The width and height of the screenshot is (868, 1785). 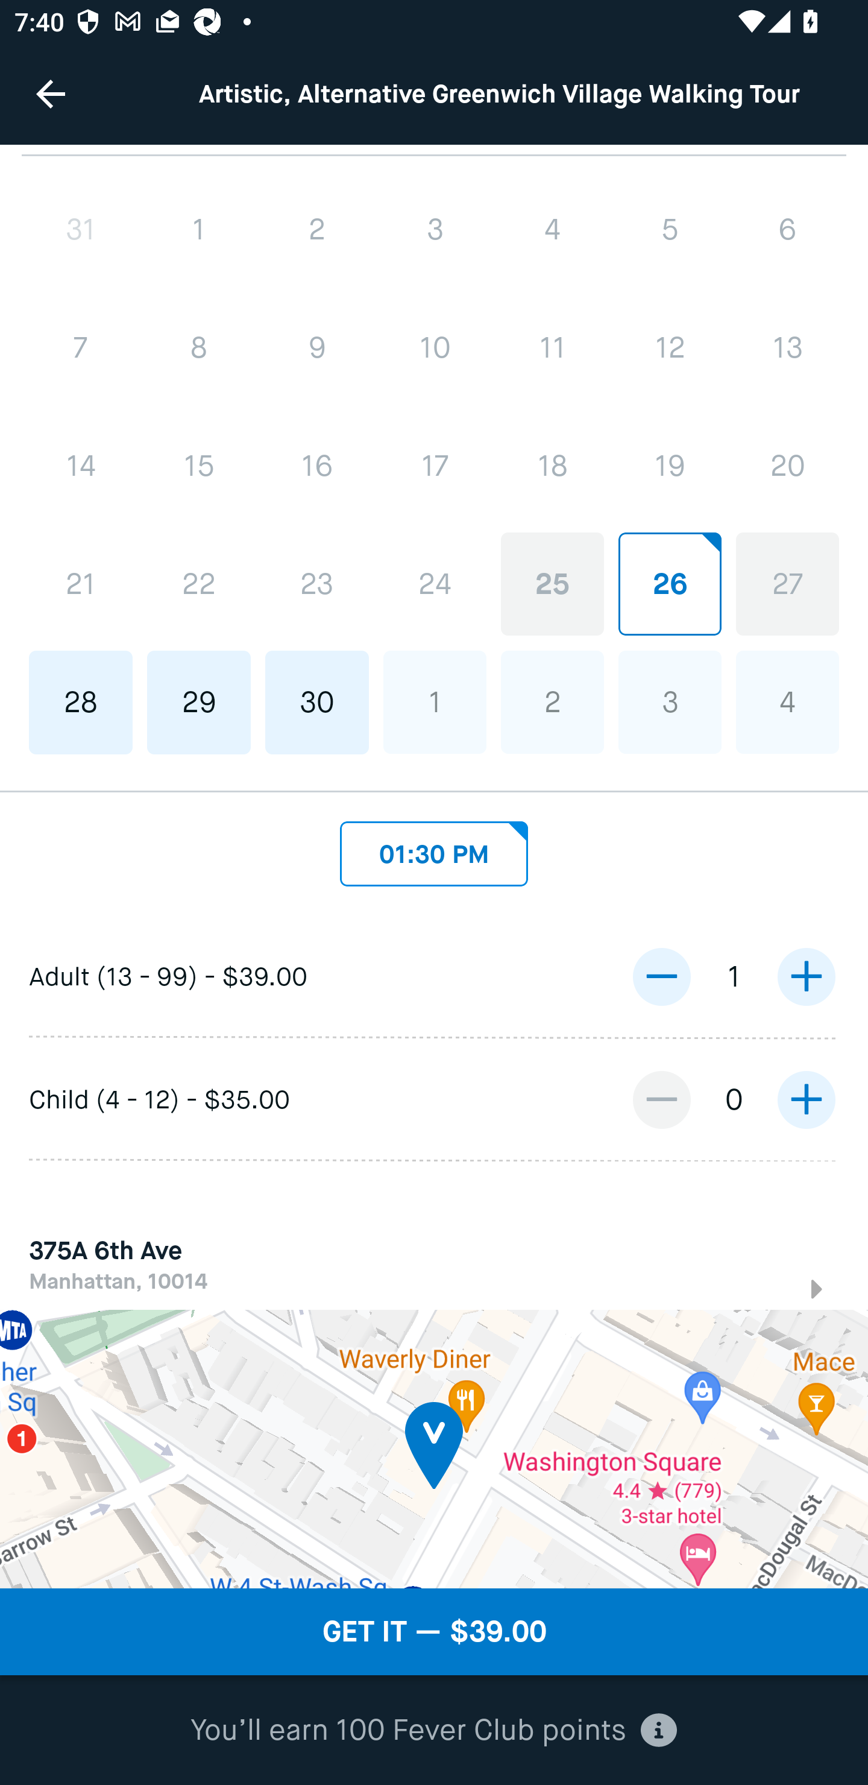 I want to click on 30, so click(x=317, y=703).